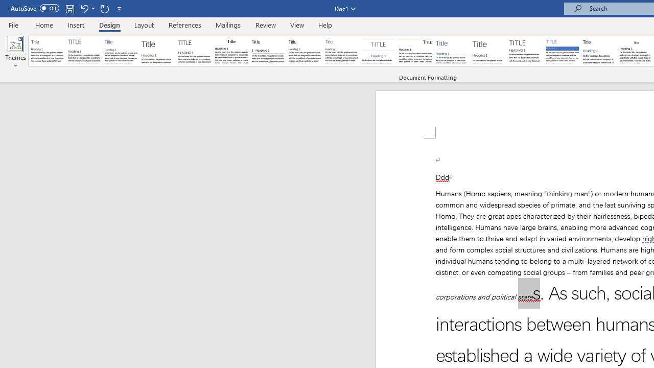  Describe the element at coordinates (84, 51) in the screenshot. I see `Basic (Elegant)` at that location.